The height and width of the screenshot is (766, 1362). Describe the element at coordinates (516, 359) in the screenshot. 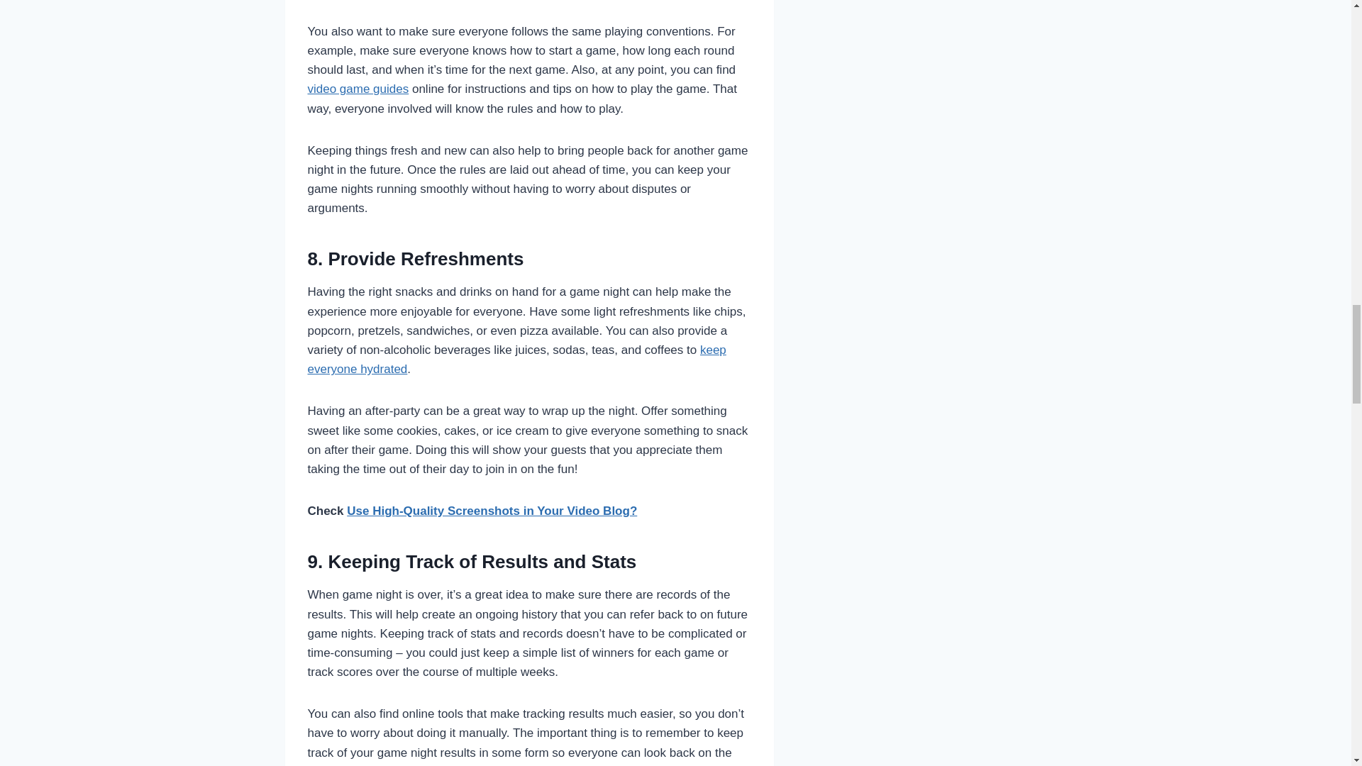

I see `keep everyone hydrated` at that location.